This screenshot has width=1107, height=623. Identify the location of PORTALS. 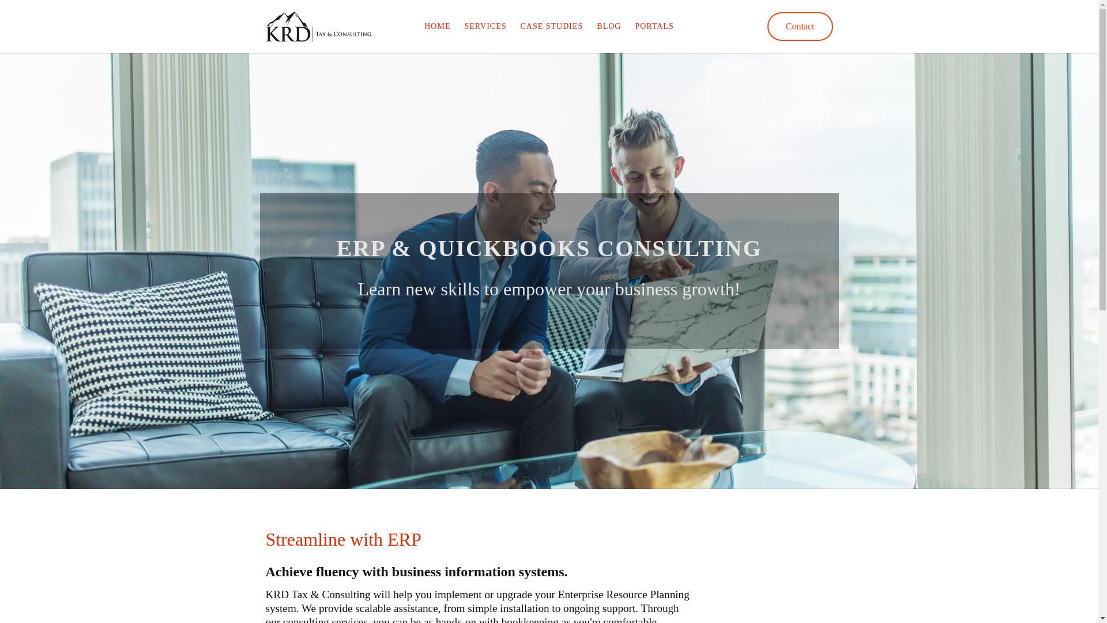
(654, 27).